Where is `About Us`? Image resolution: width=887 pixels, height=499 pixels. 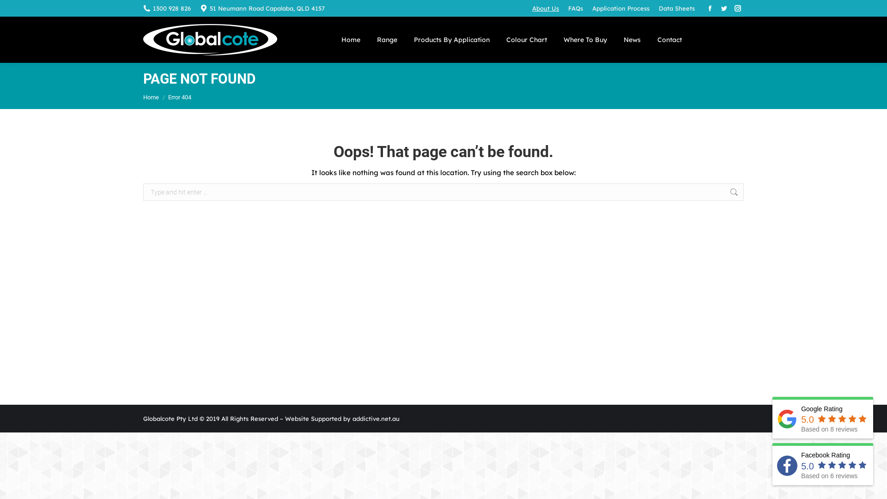
About Us is located at coordinates (546, 8).